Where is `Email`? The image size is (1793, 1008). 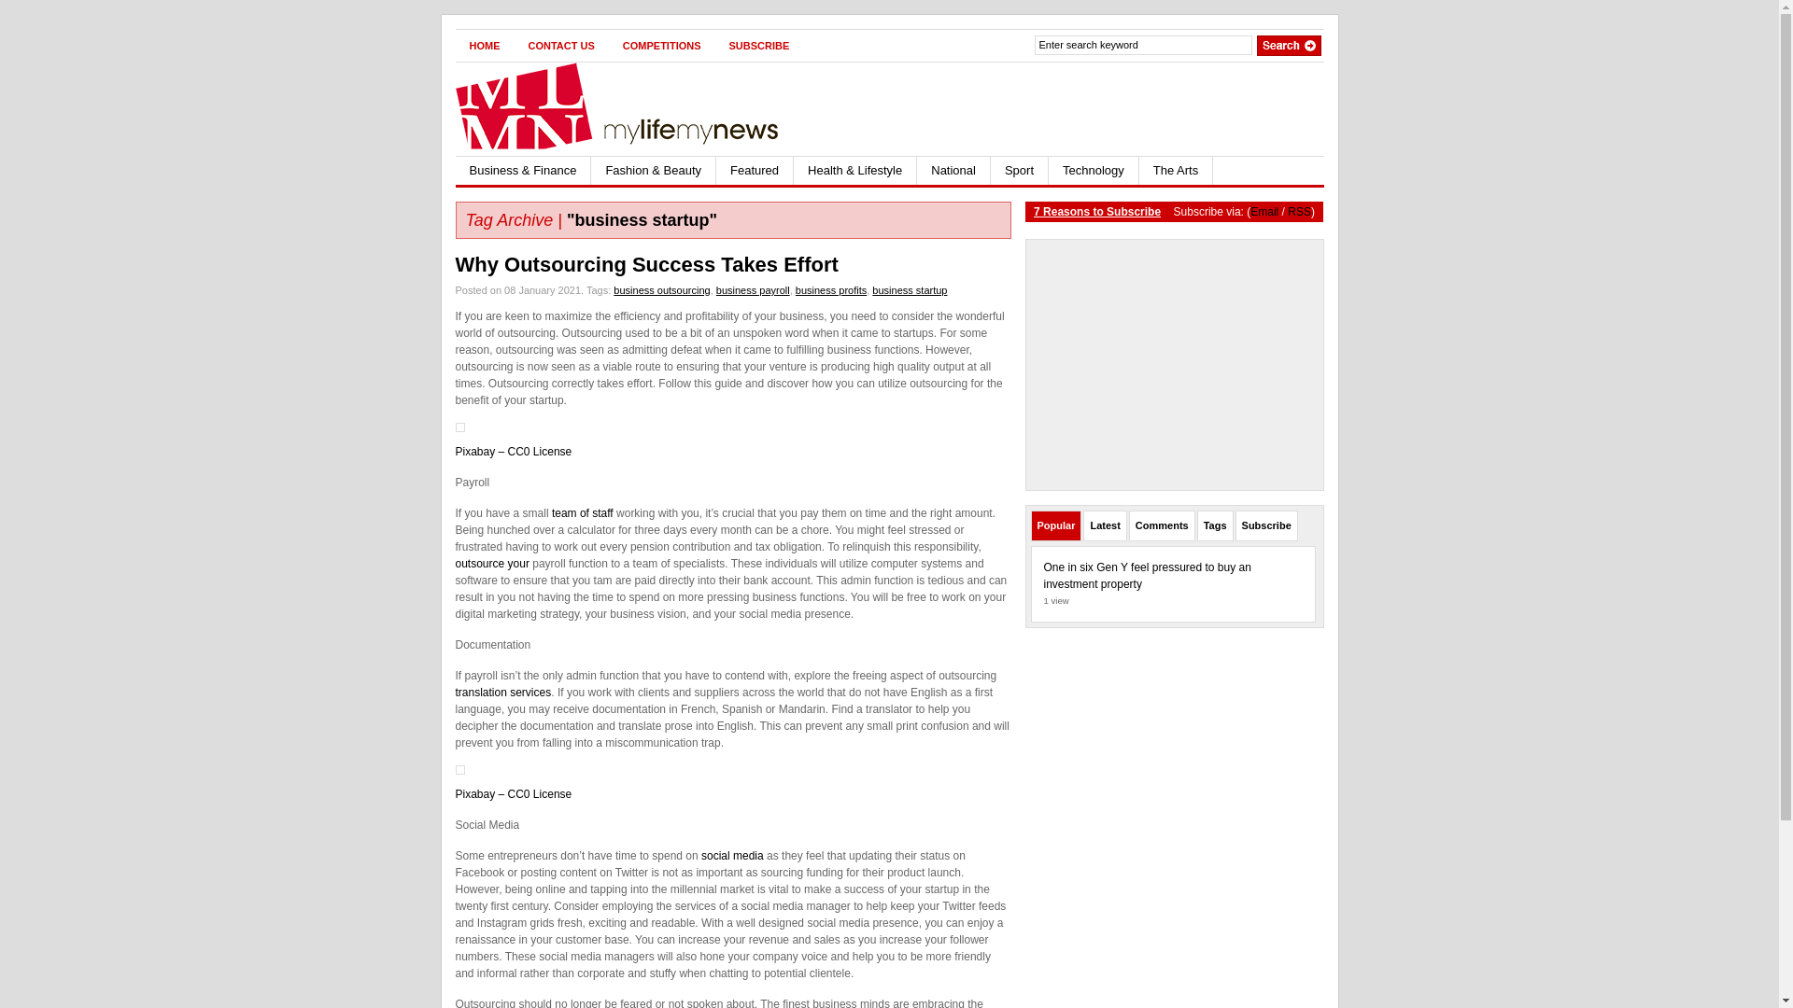
Email is located at coordinates (1264, 212).